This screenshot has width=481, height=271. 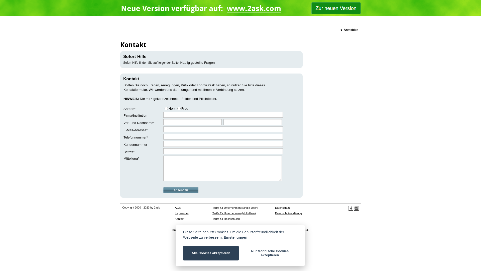 What do you see at coordinates (283, 208) in the screenshot?
I see `Datenschutz` at bounding box center [283, 208].